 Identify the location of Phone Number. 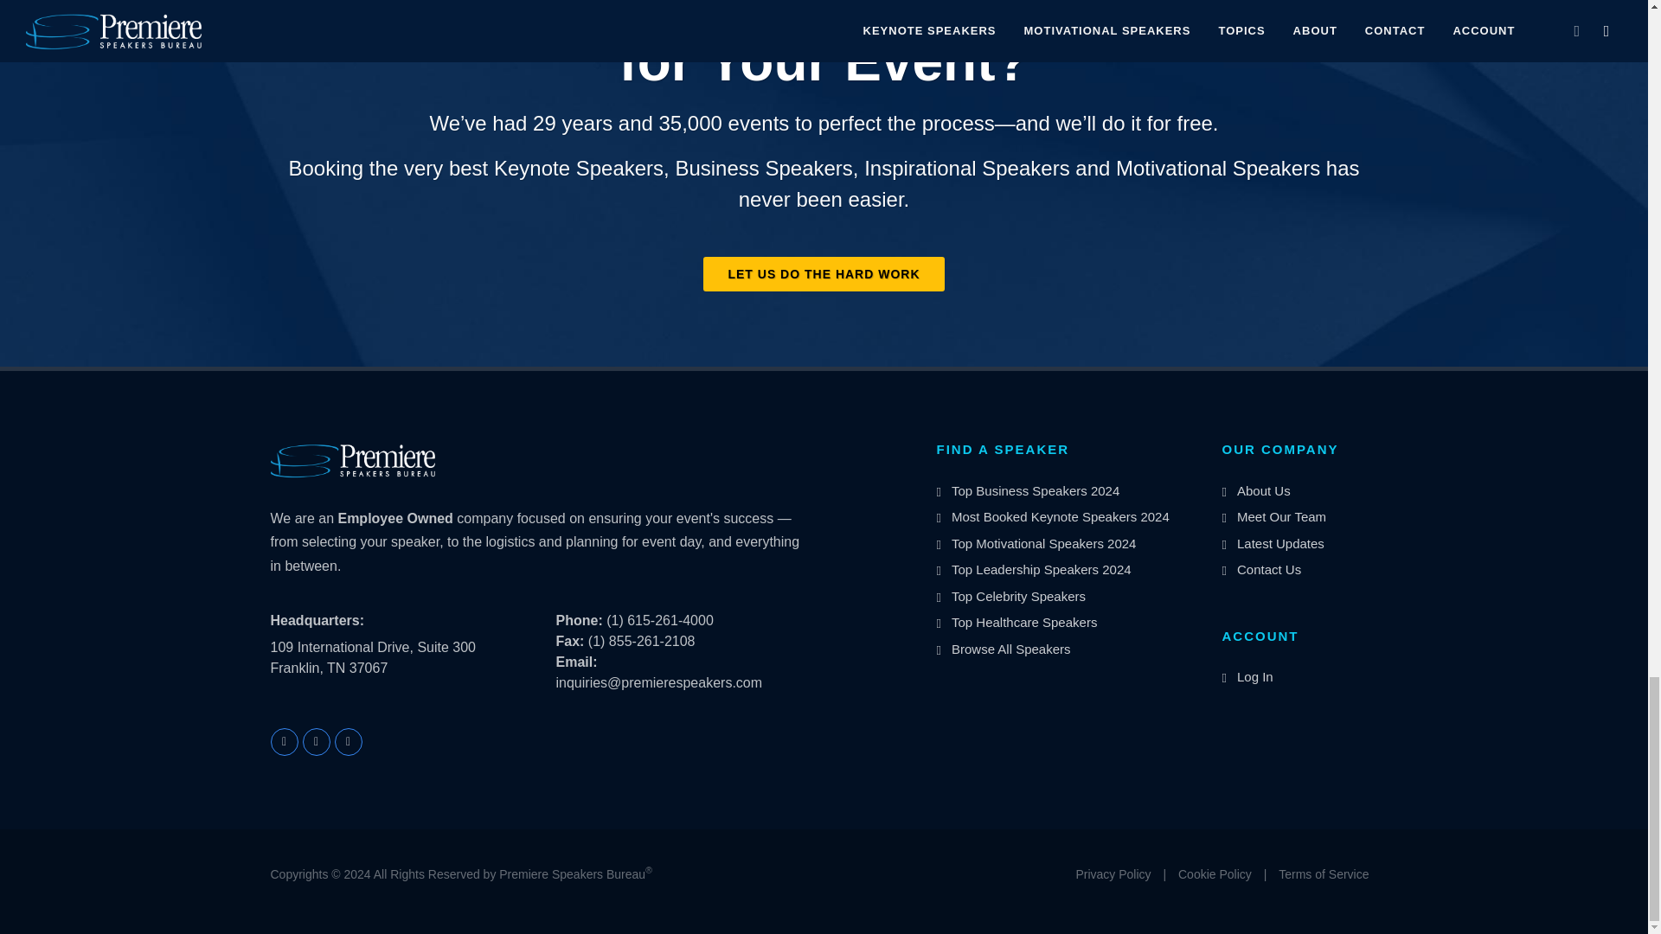
(578, 619).